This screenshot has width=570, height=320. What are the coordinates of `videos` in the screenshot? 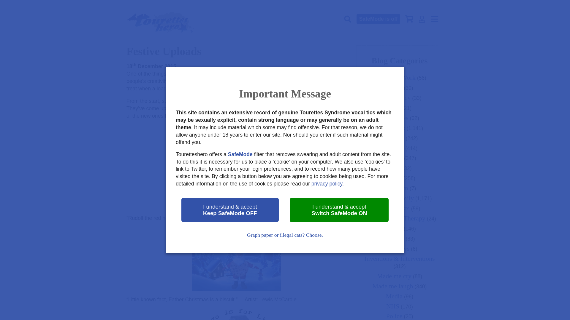 It's located at (255, 81).